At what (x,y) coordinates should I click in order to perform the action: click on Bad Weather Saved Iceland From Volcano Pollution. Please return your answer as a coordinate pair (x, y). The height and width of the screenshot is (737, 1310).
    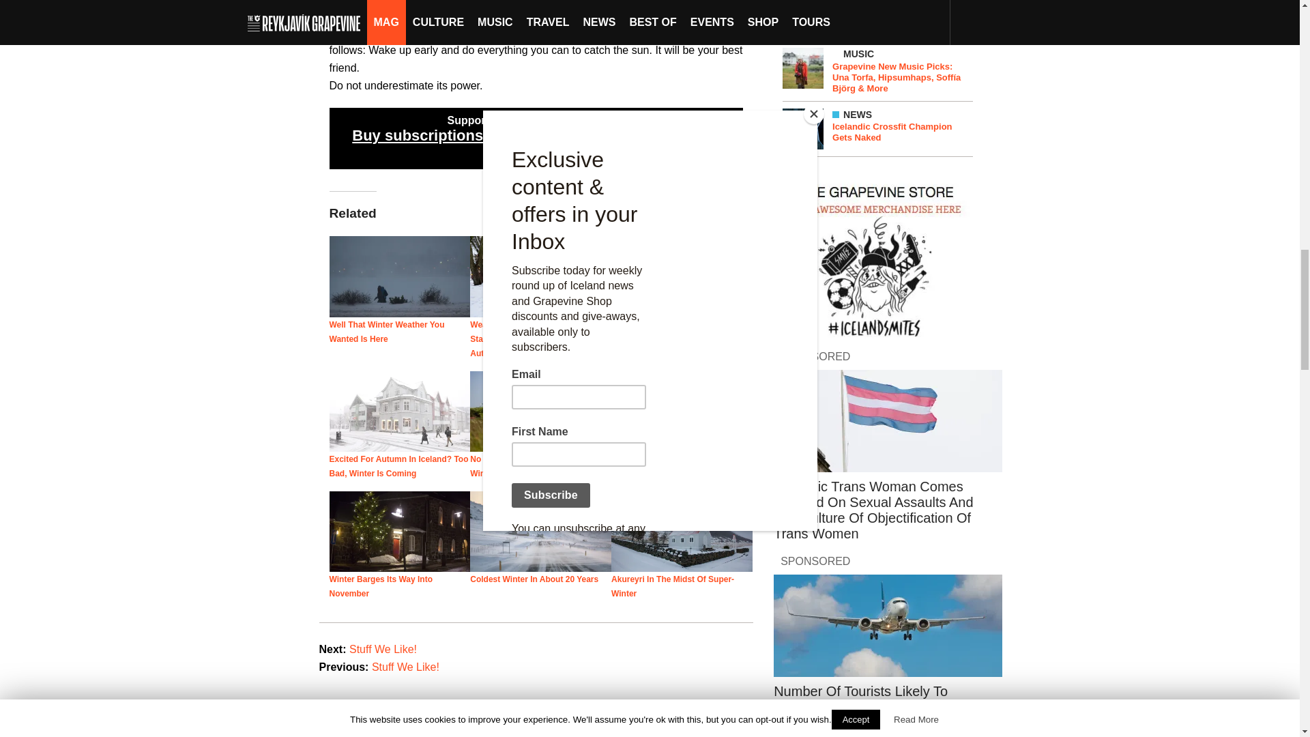
    Looking at the image, I should click on (676, 466).